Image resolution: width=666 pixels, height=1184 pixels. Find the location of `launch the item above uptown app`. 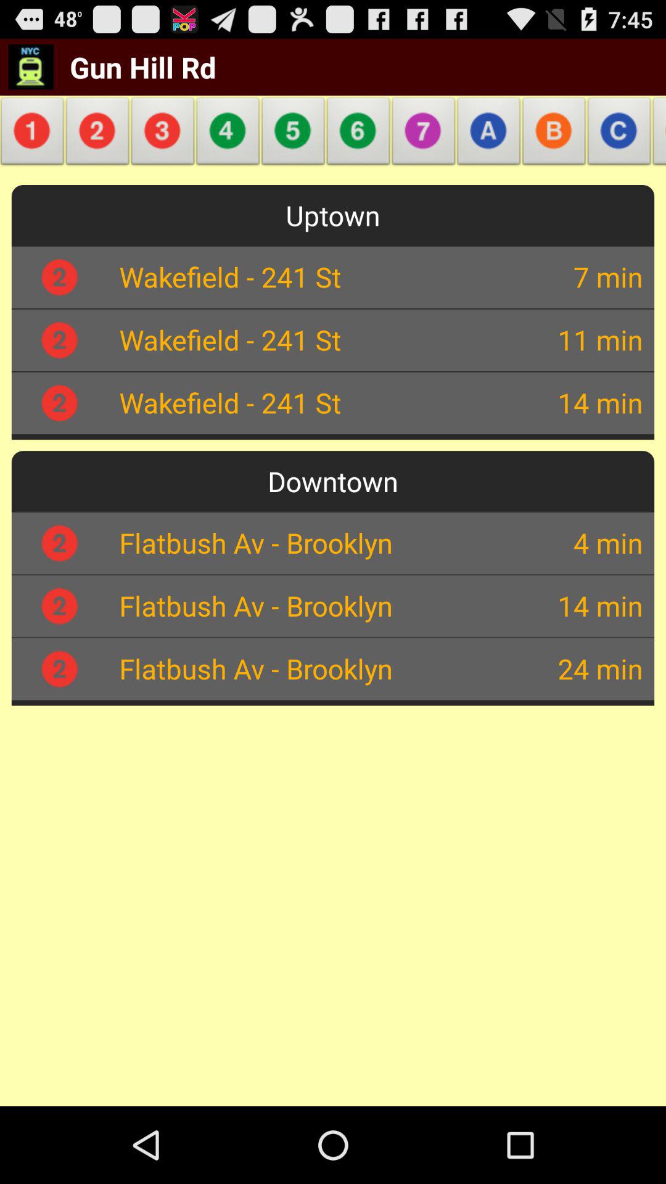

launch the item above uptown app is located at coordinates (163, 134).